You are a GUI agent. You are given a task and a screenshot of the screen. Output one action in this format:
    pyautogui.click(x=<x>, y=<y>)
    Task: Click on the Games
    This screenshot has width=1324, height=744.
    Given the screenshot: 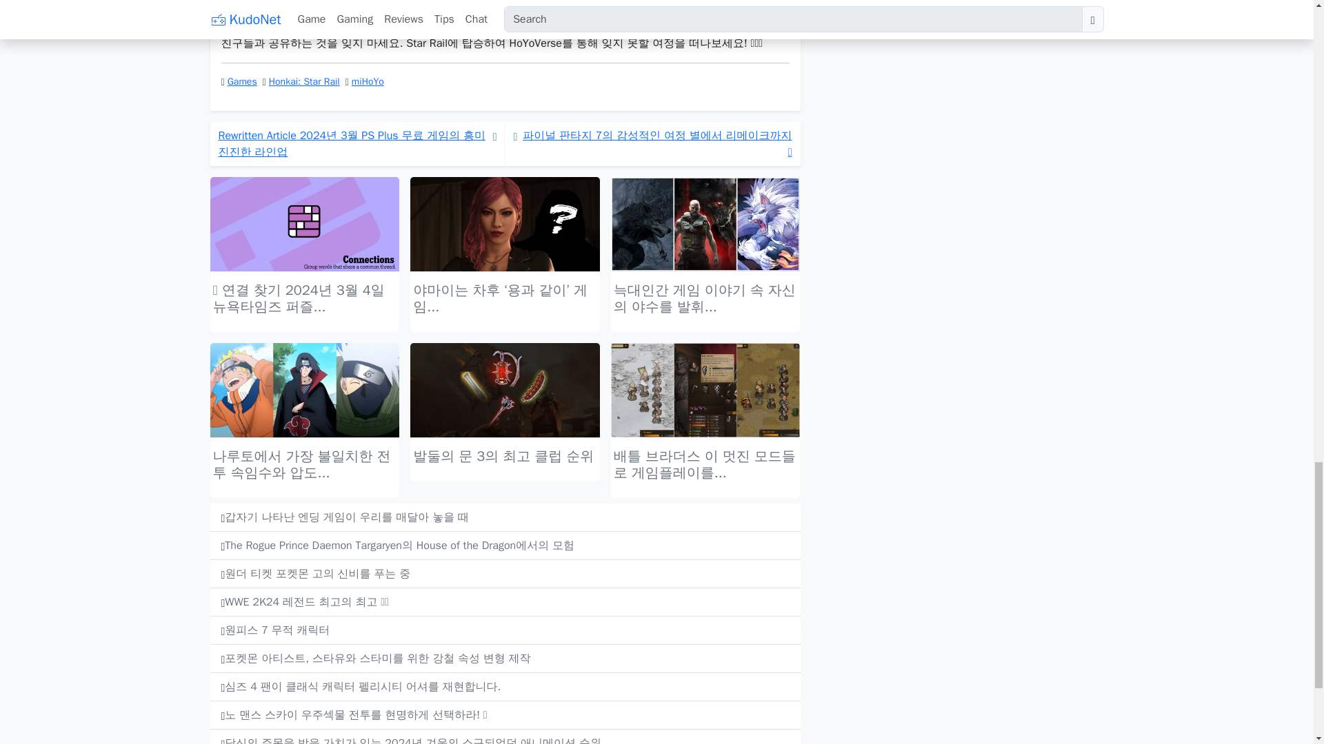 What is the action you would take?
    pyautogui.click(x=242, y=81)
    